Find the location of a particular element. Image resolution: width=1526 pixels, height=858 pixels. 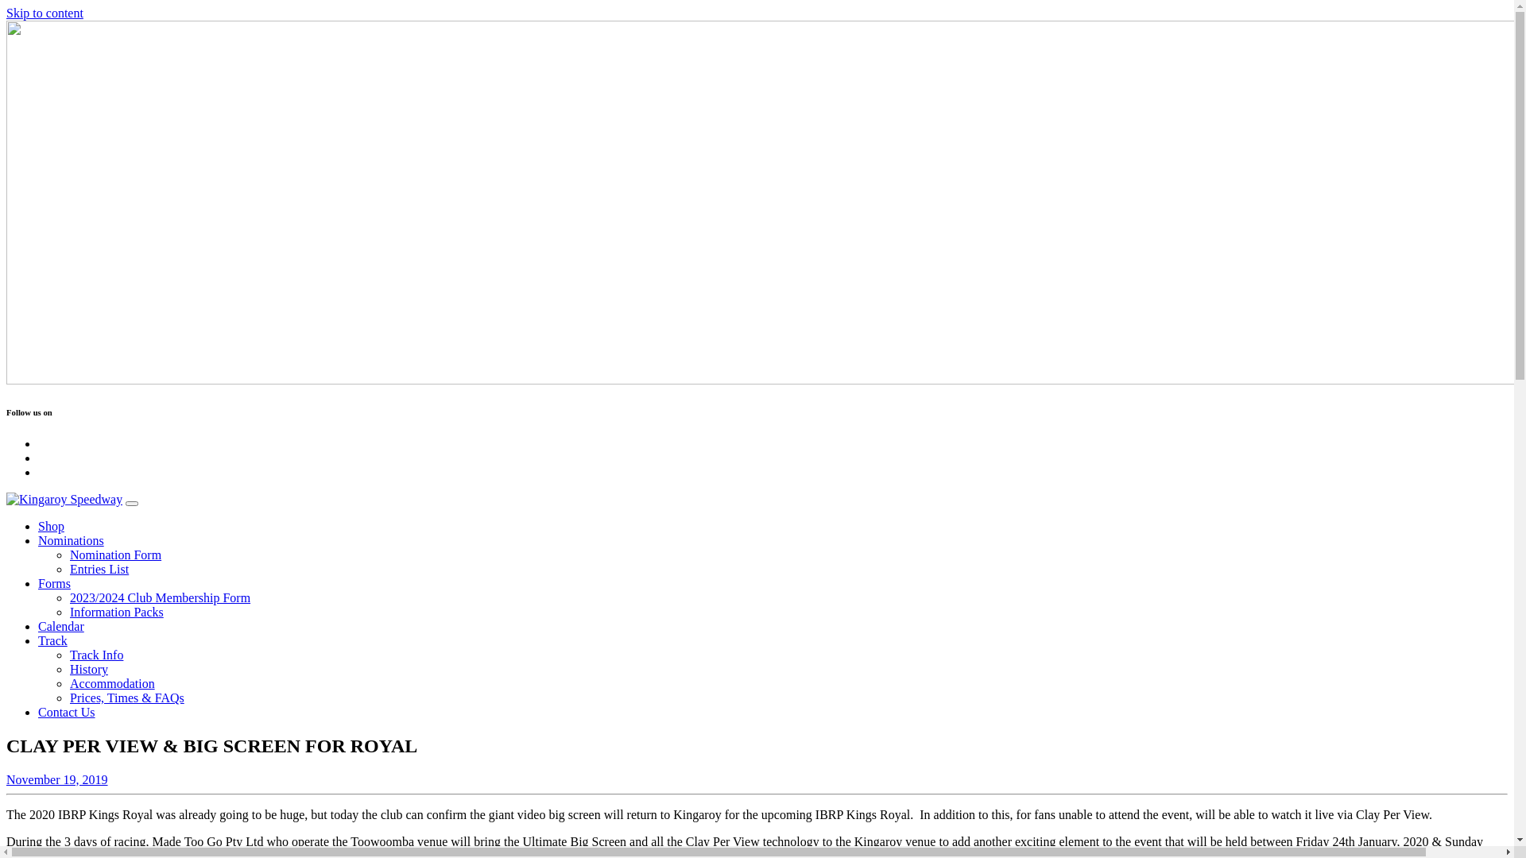

Nominations is located at coordinates (72, 540).